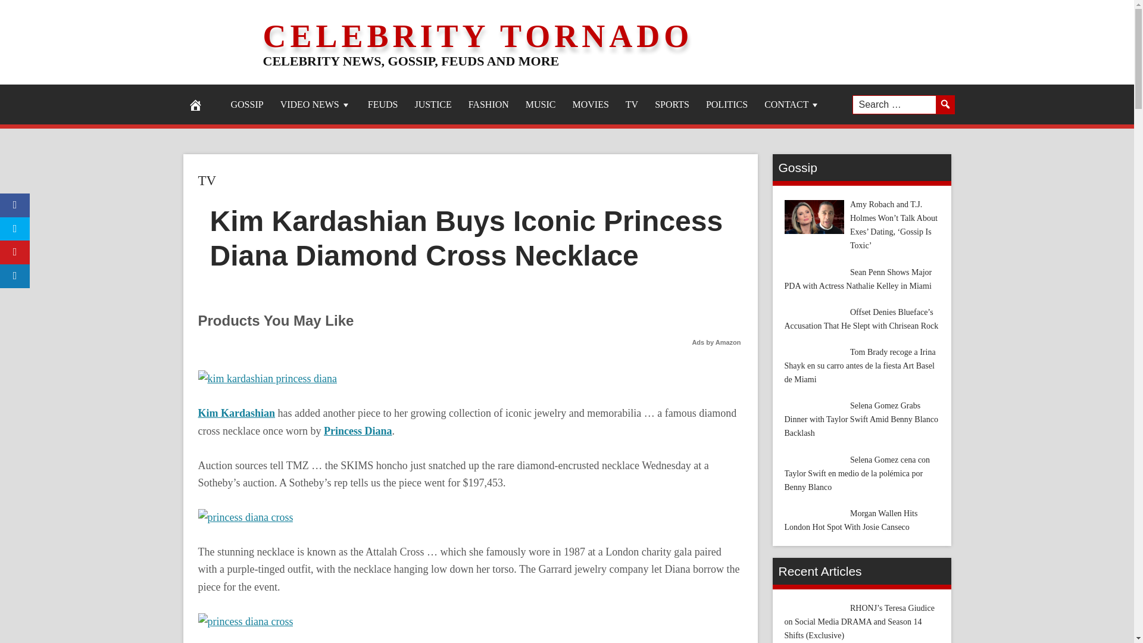  What do you see at coordinates (247, 104) in the screenshot?
I see `GOSSIP` at bounding box center [247, 104].